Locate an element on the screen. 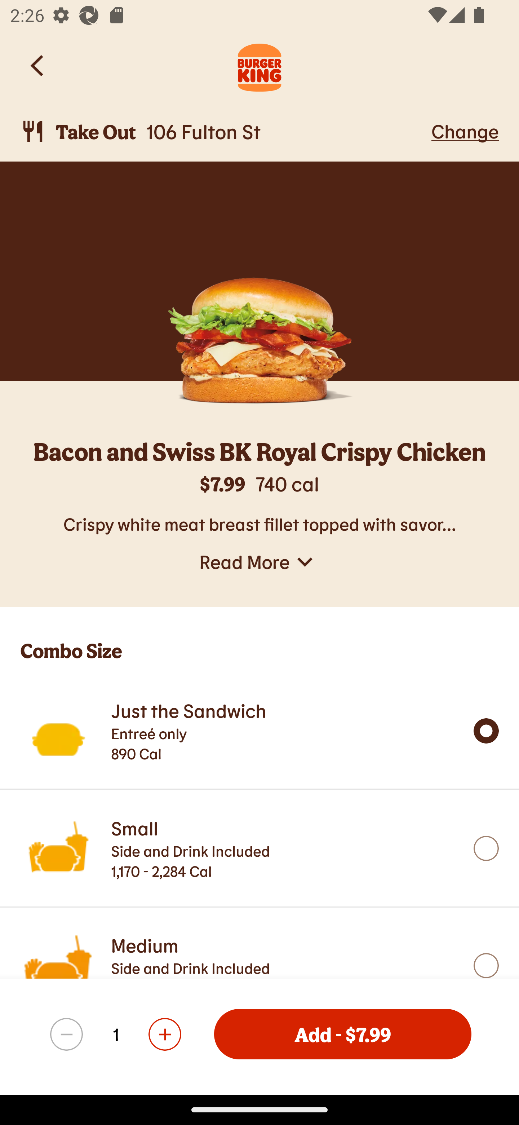  Combo Size is located at coordinates (259, 640).